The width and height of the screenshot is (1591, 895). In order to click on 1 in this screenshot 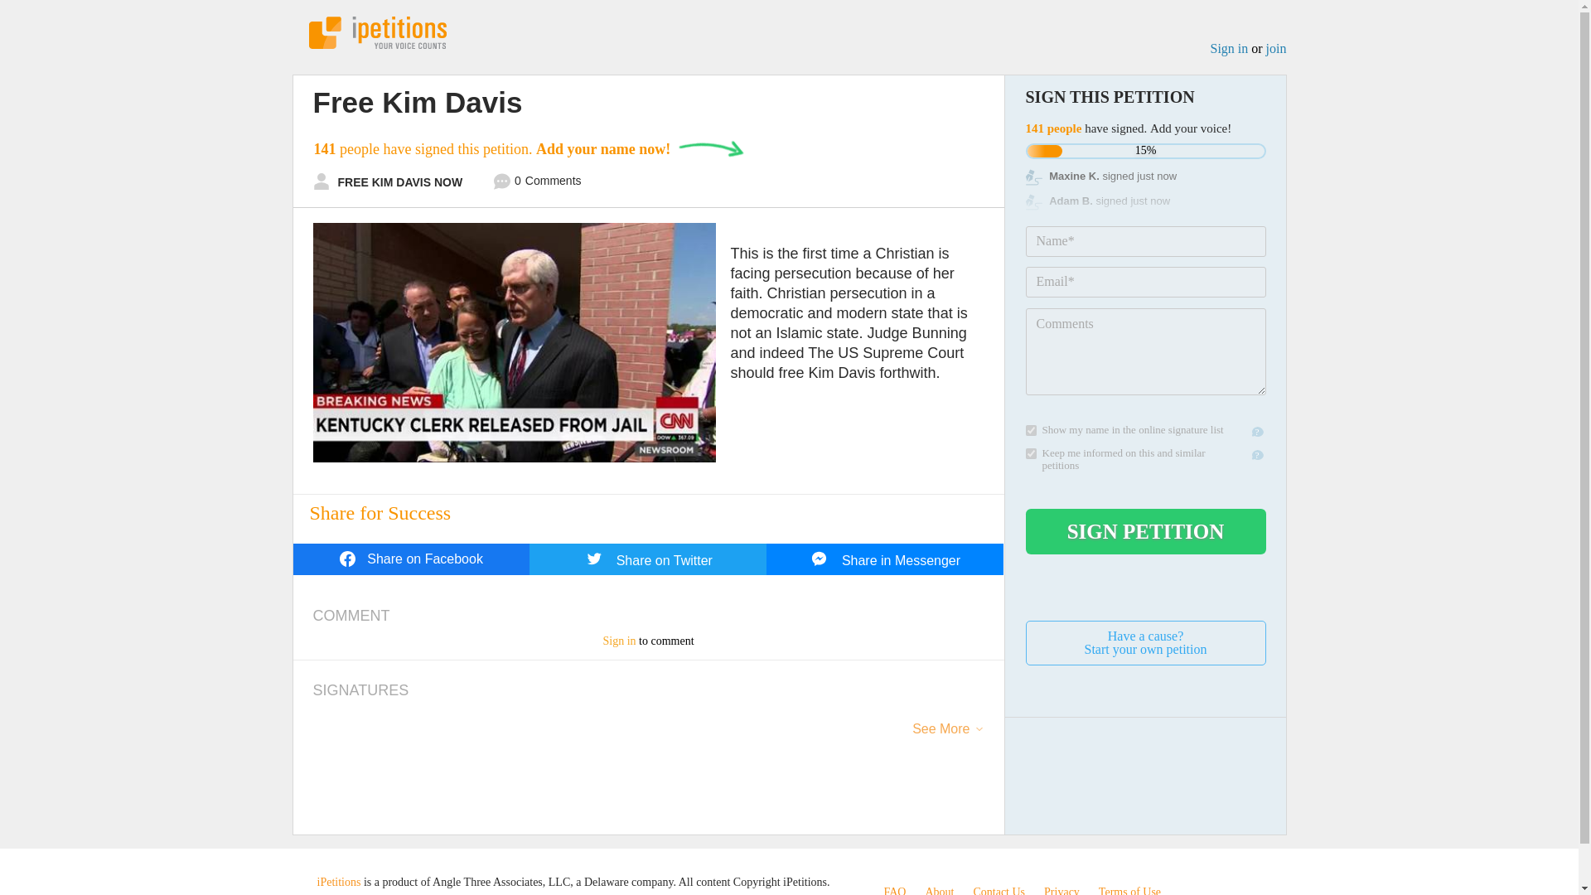, I will do `click(376, 33)`.